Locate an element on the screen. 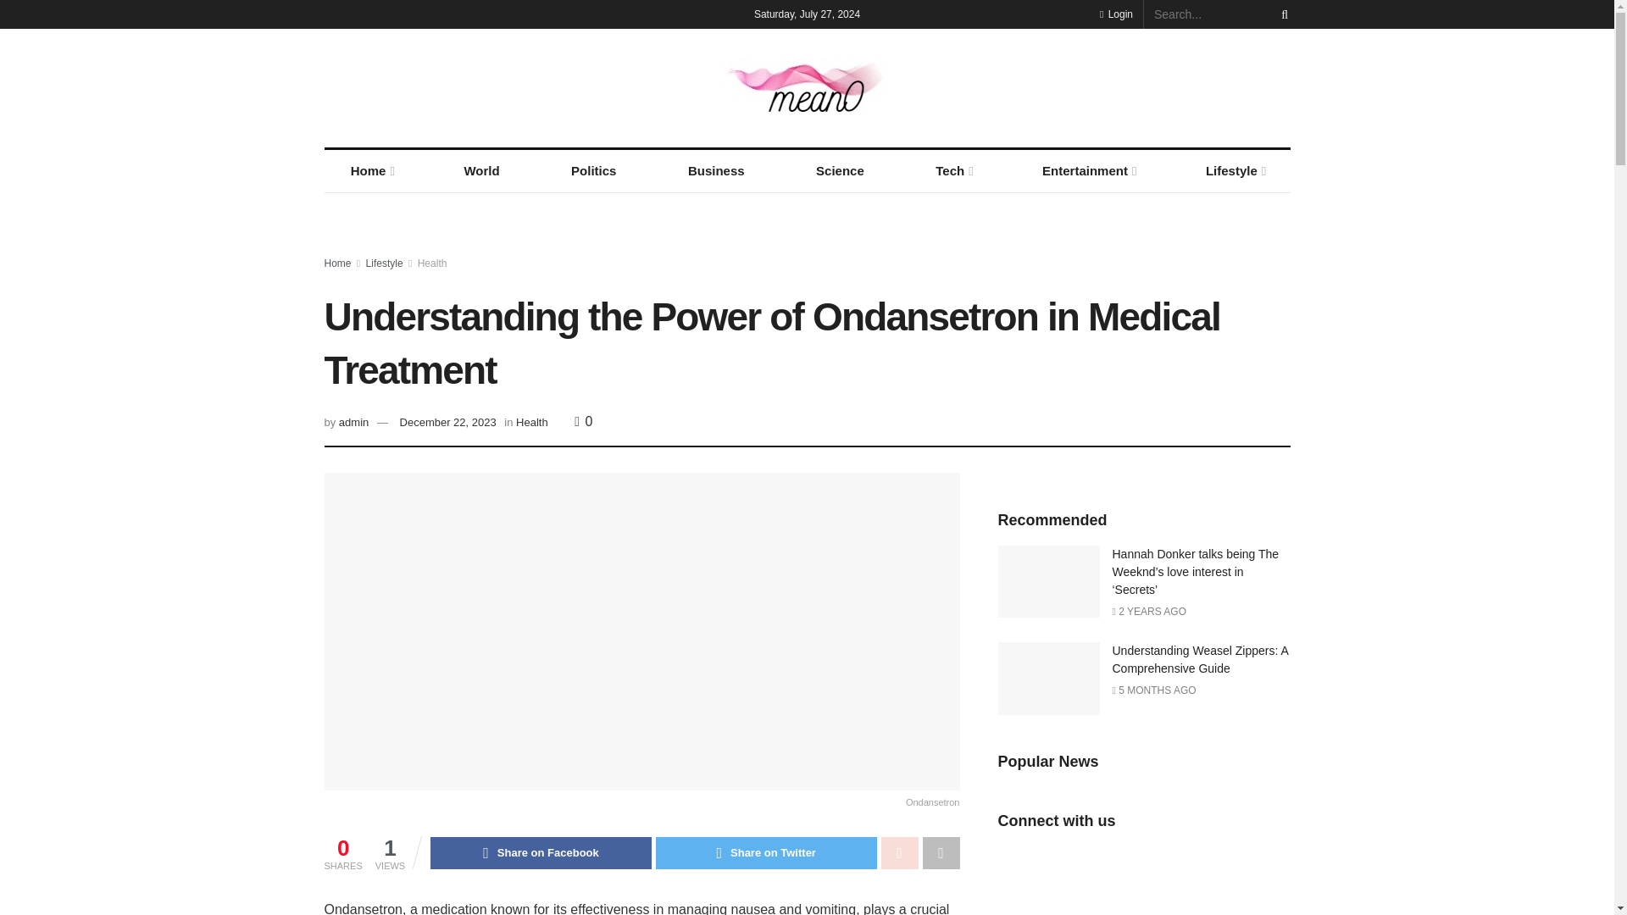 The height and width of the screenshot is (915, 1627). Politics is located at coordinates (593, 171).